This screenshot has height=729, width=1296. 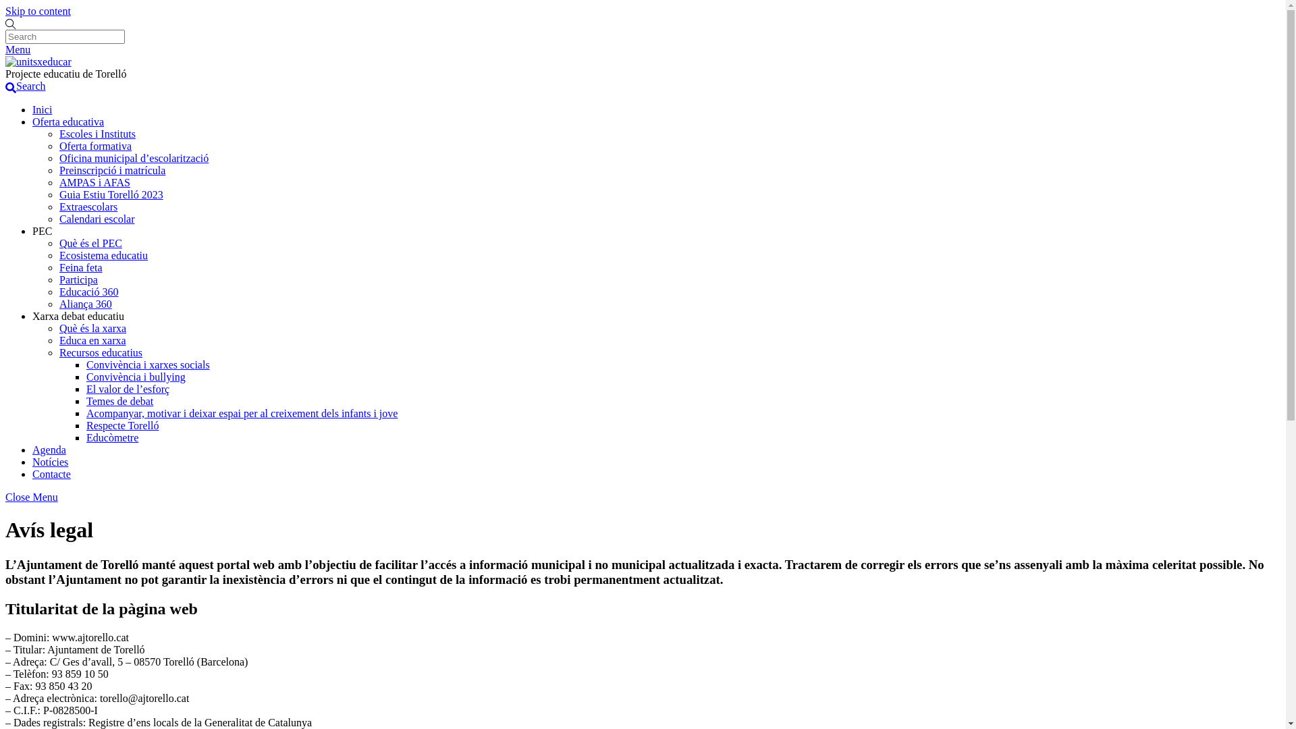 What do you see at coordinates (81, 267) in the screenshot?
I see `Feina feta` at bounding box center [81, 267].